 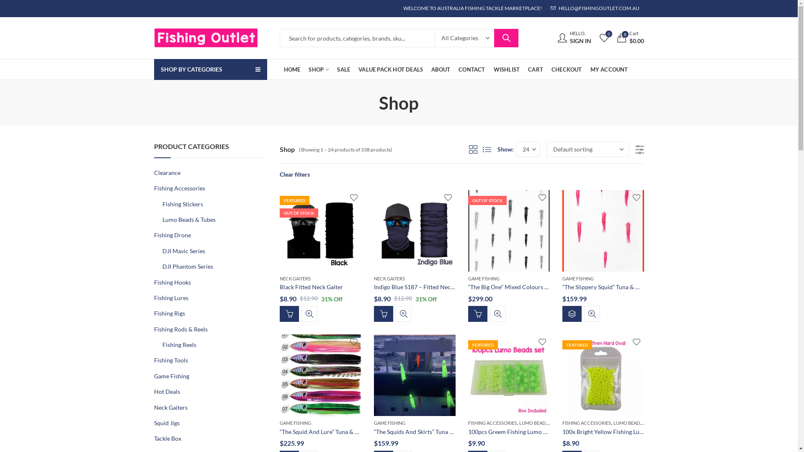 What do you see at coordinates (478, 314) in the screenshot?
I see `READ MORE` at bounding box center [478, 314].